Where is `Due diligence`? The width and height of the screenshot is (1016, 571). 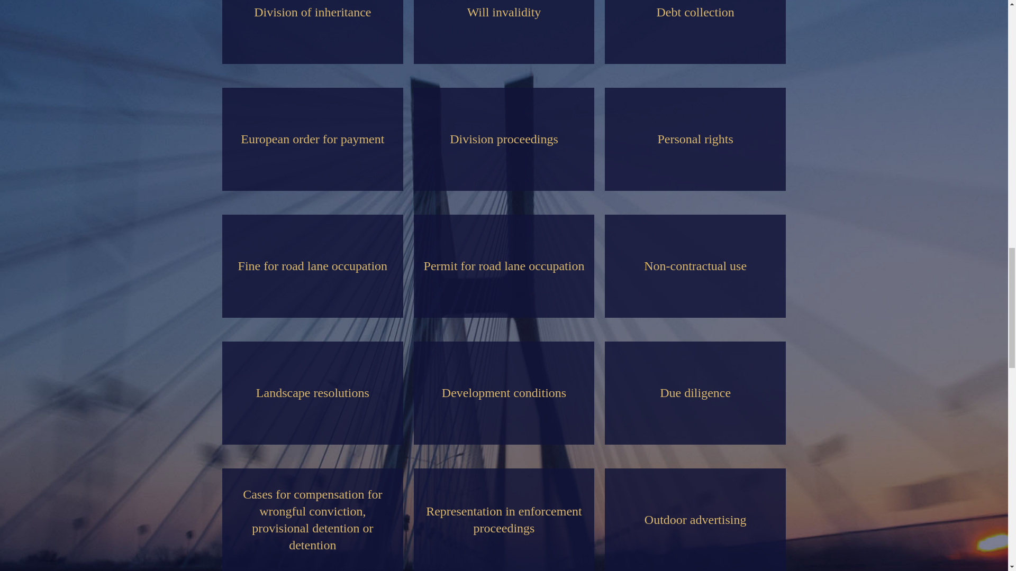 Due diligence is located at coordinates (695, 393).